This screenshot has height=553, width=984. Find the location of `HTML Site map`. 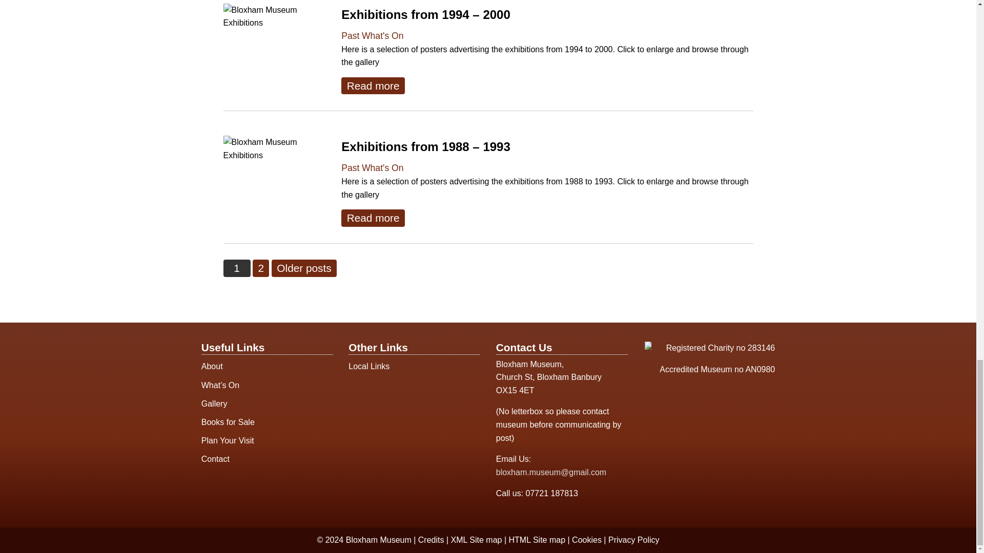

HTML Site map is located at coordinates (538, 540).